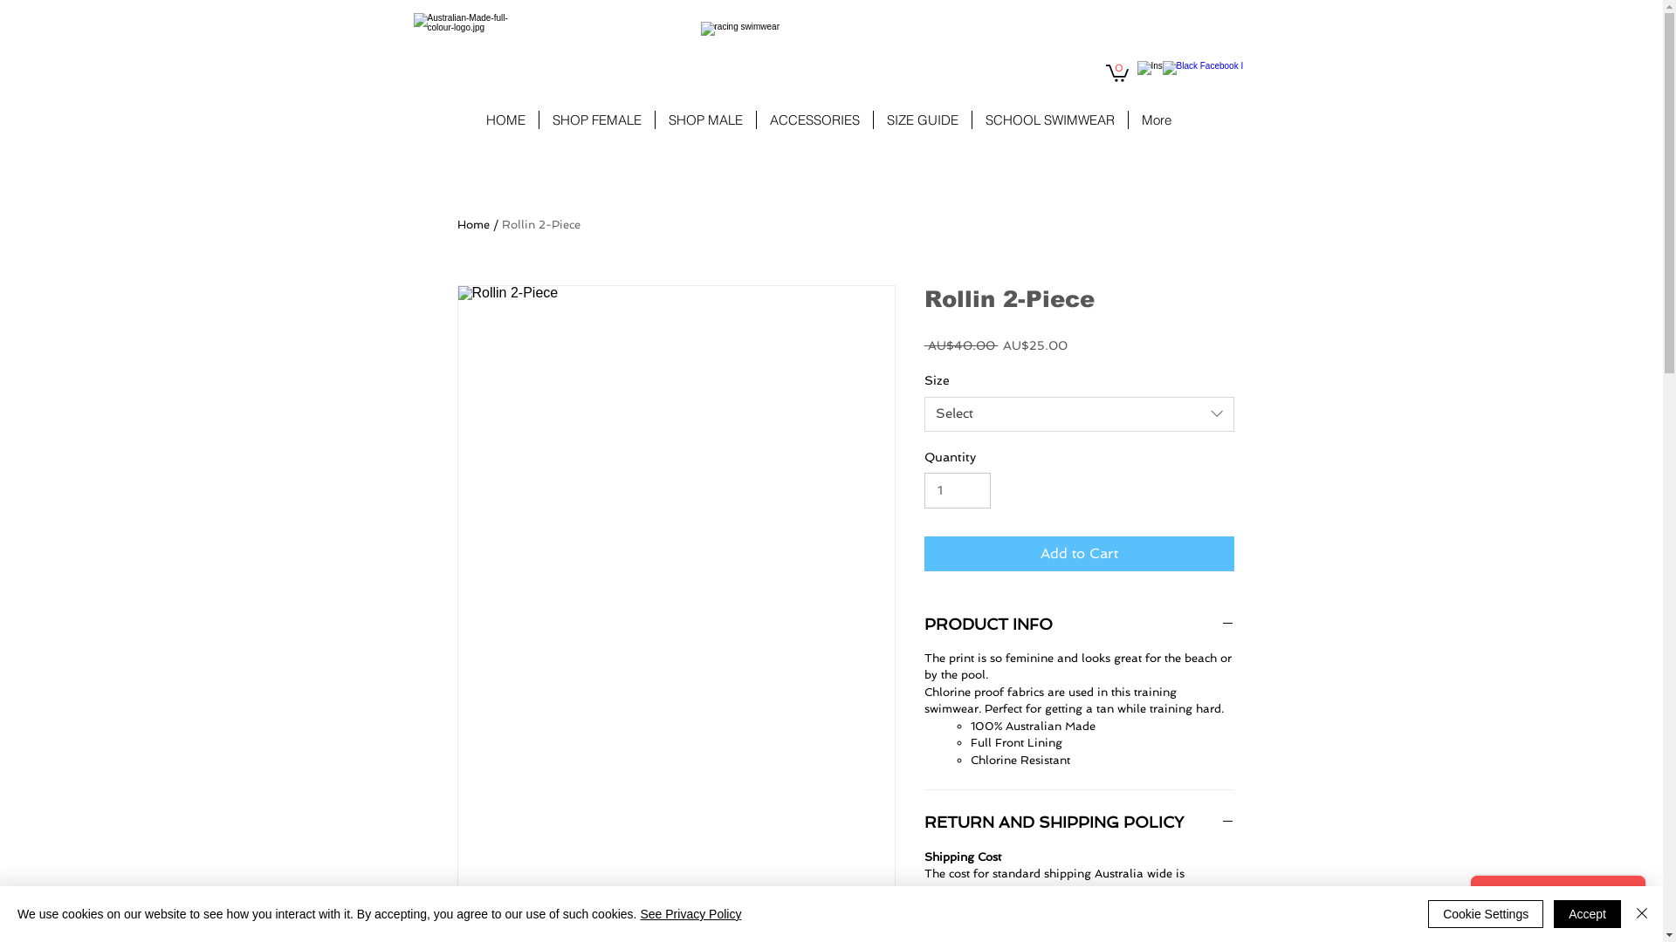 The image size is (1676, 942). What do you see at coordinates (1587, 914) in the screenshot?
I see `Accept` at bounding box center [1587, 914].